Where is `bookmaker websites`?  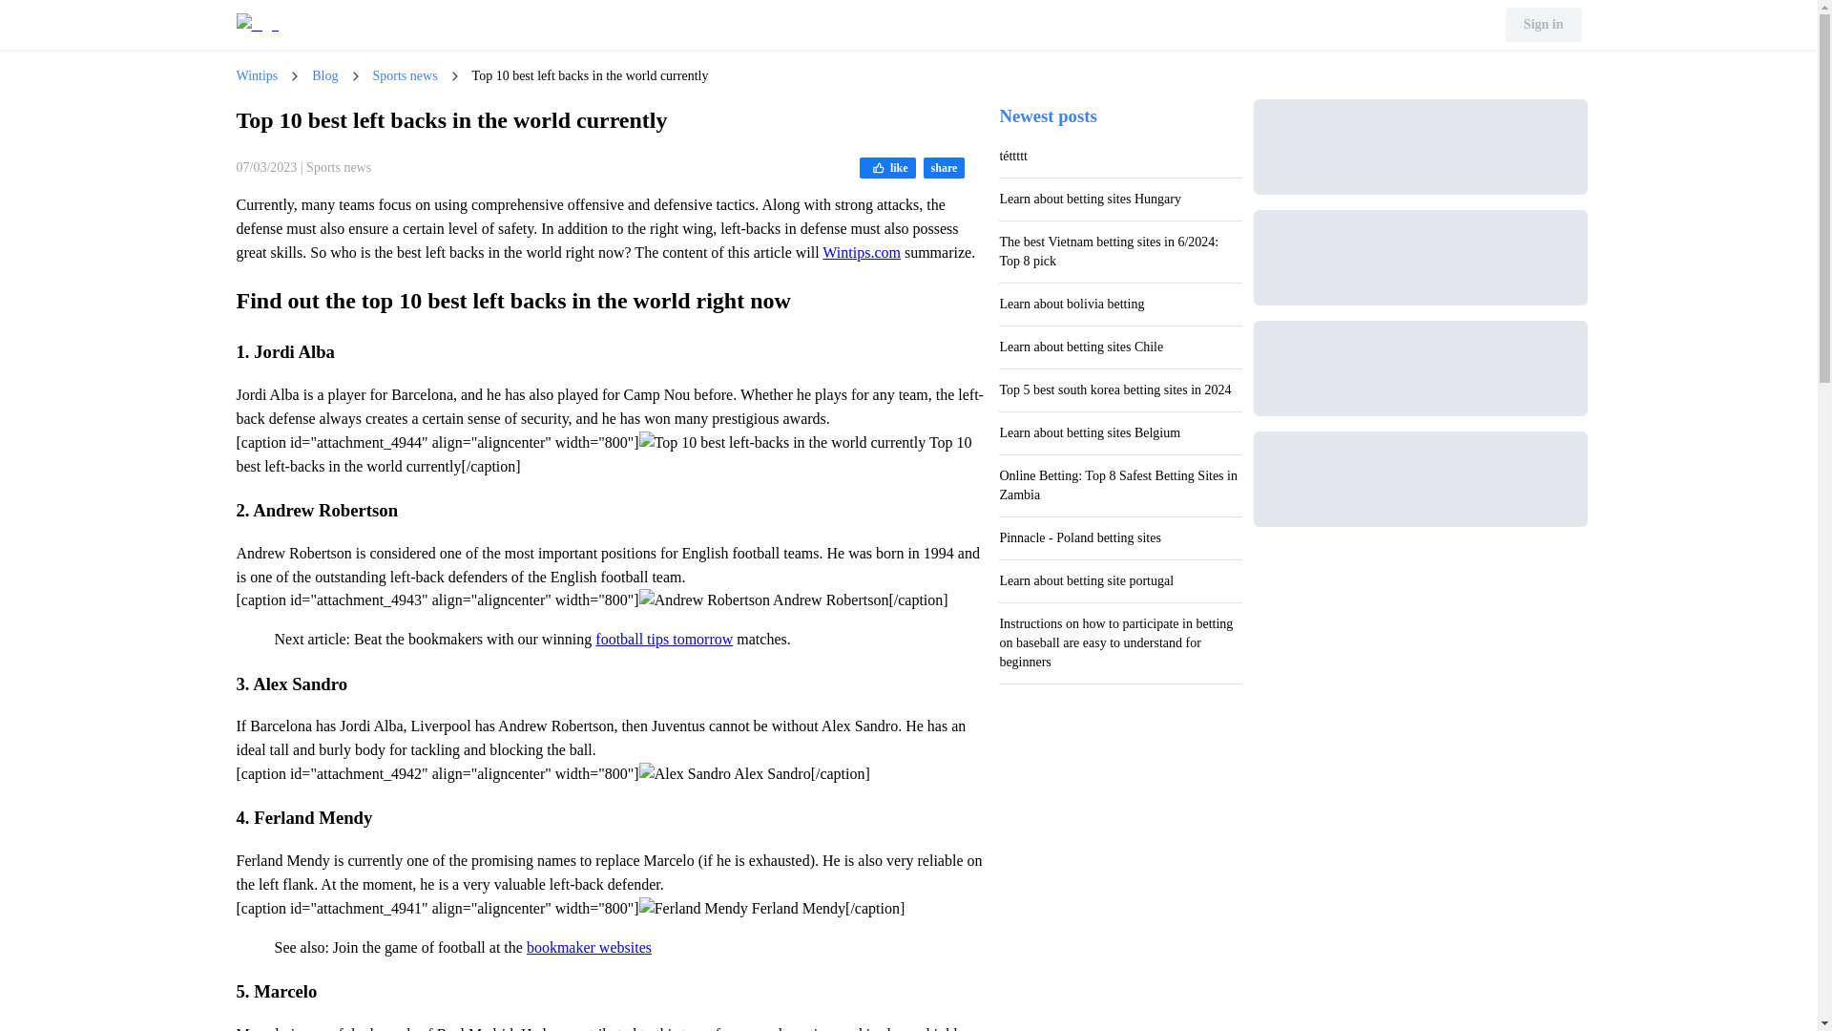
bookmaker websites is located at coordinates (590, 947).